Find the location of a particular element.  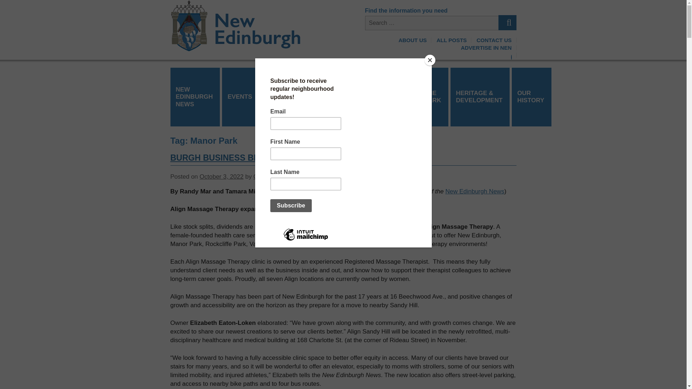

ALL POSTS is located at coordinates (452, 40).